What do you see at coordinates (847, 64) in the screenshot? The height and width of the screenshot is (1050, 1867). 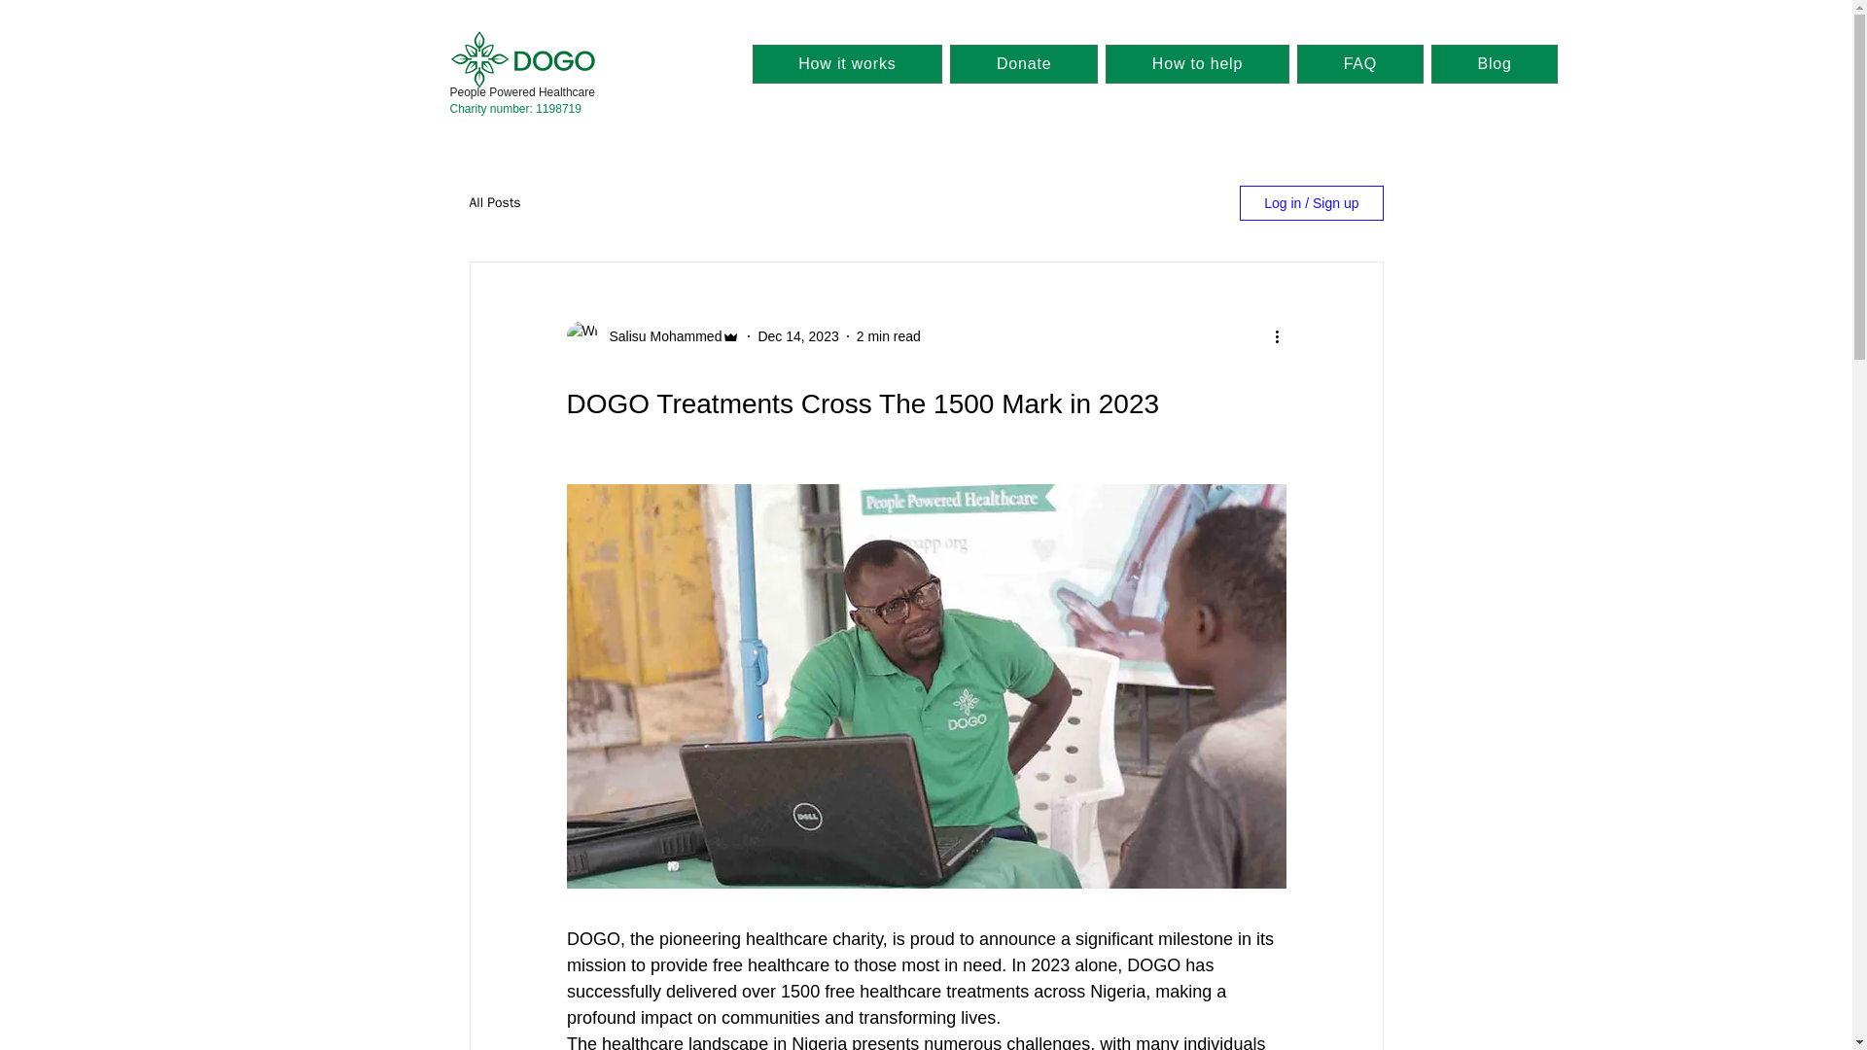 I see `How it works` at bounding box center [847, 64].